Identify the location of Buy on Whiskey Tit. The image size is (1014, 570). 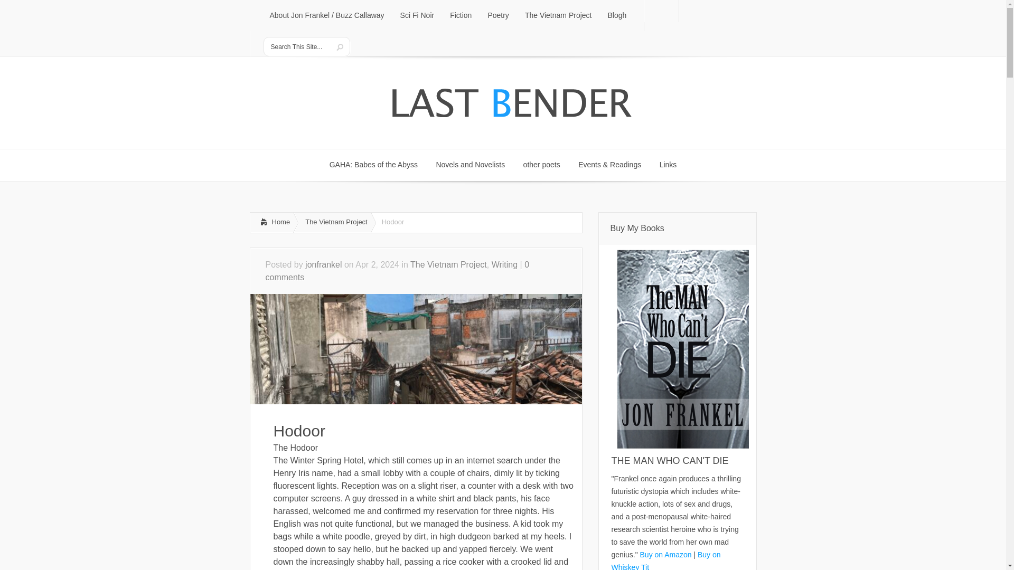
(470, 165).